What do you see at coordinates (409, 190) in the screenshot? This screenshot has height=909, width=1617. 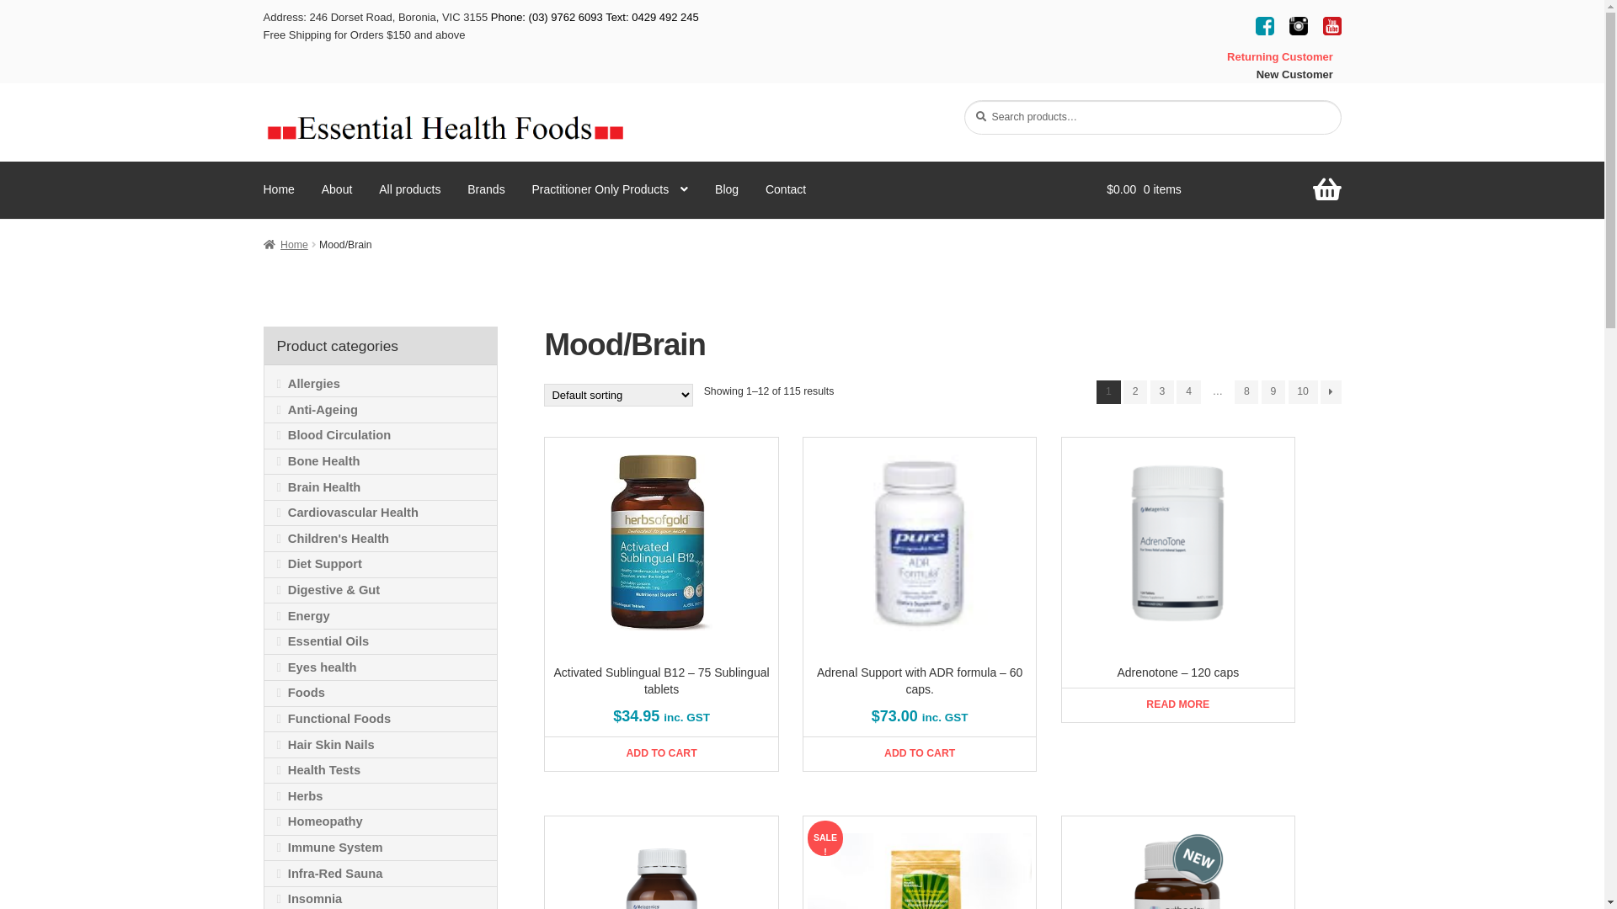 I see `All products` at bounding box center [409, 190].